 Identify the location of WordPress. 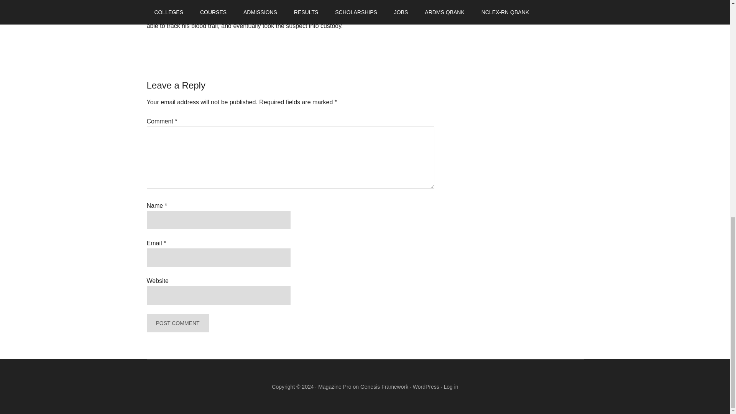
(426, 387).